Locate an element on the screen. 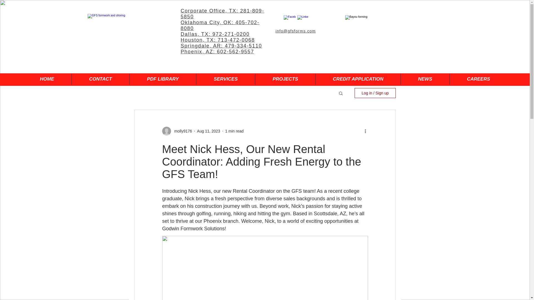  CAREERS is located at coordinates (478, 79).